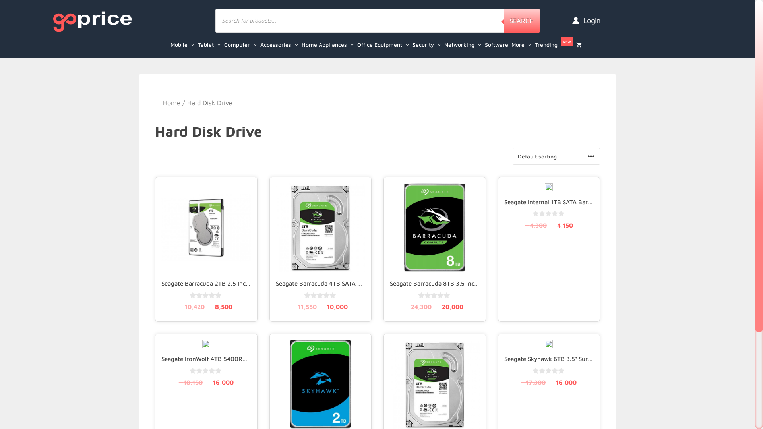 The width and height of the screenshot is (763, 429). Describe the element at coordinates (521, 21) in the screenshot. I see `SEARCH` at that location.